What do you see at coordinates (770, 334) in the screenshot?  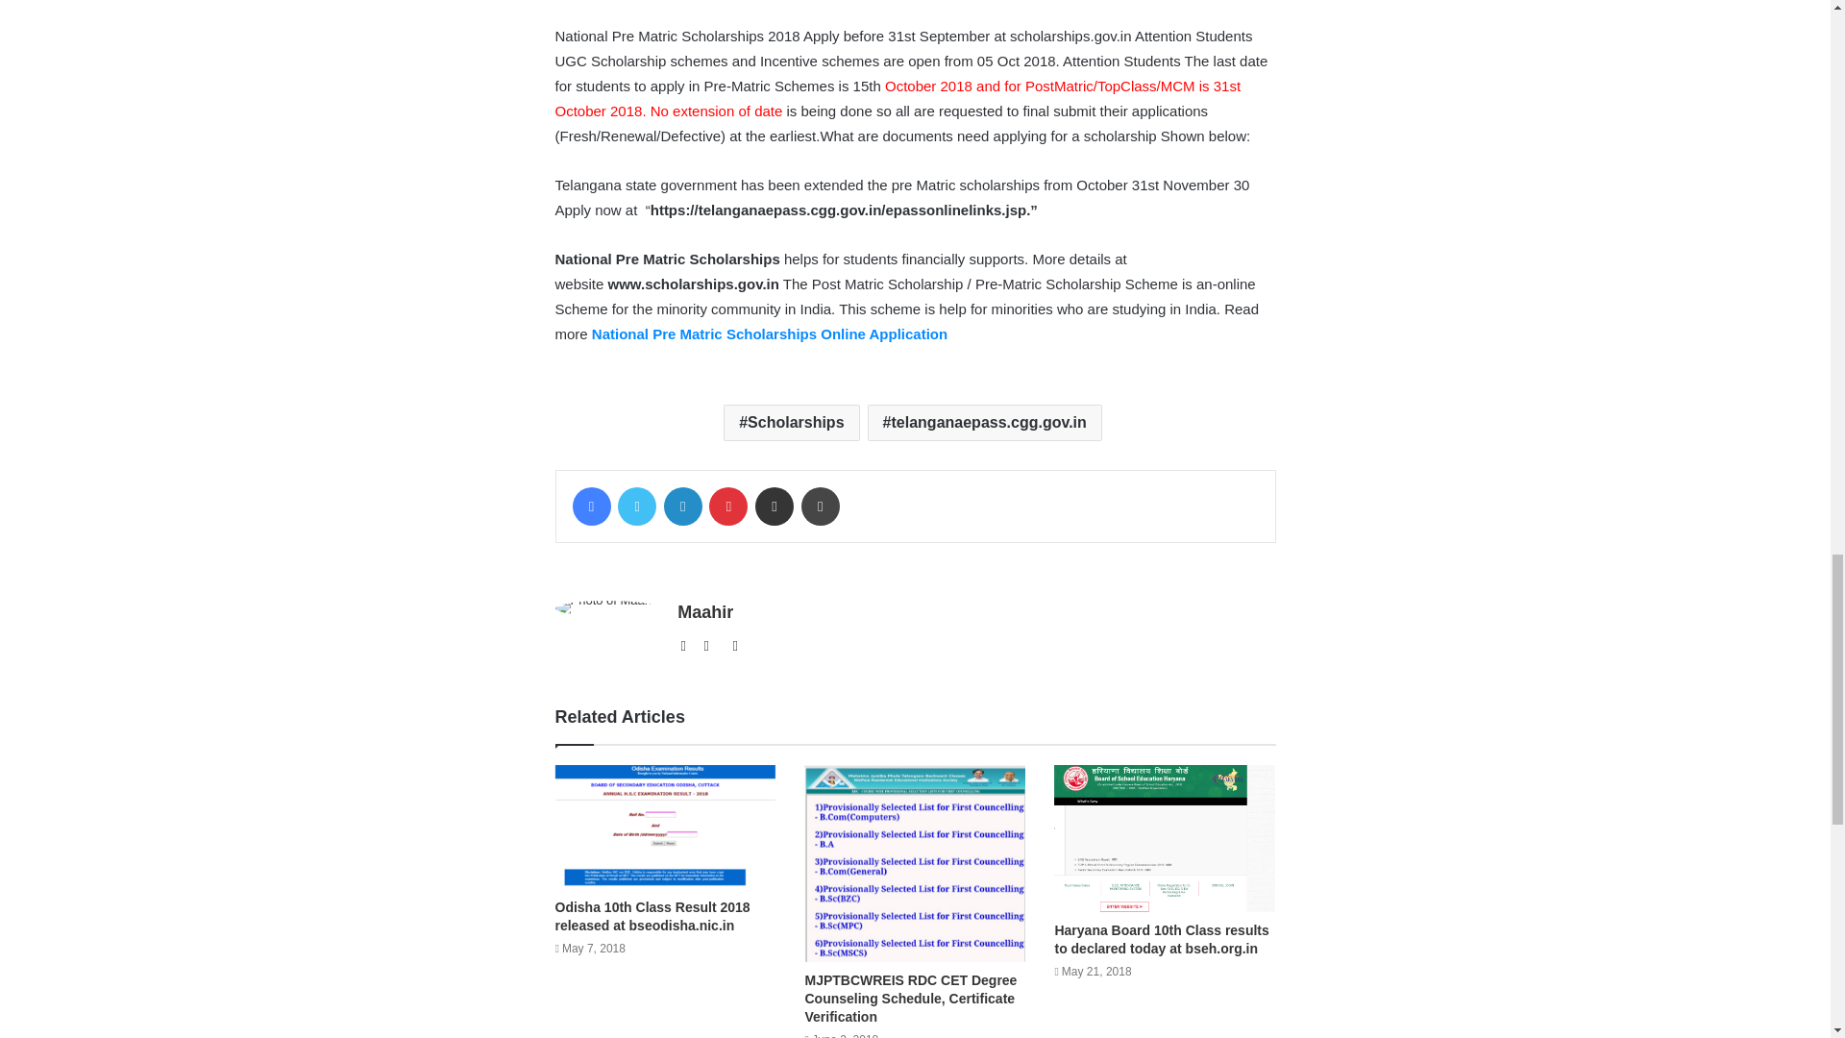 I see `National Pre Matric Scholarships Online Application` at bounding box center [770, 334].